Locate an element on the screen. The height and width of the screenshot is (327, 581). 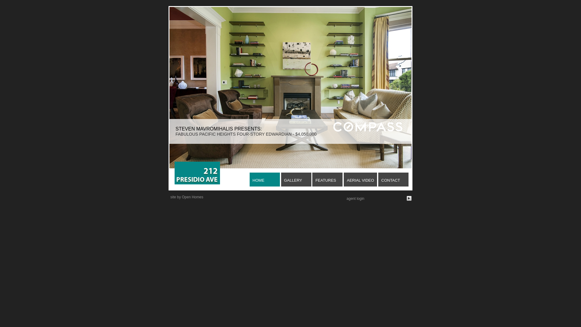
CONTACT is located at coordinates (393, 180).